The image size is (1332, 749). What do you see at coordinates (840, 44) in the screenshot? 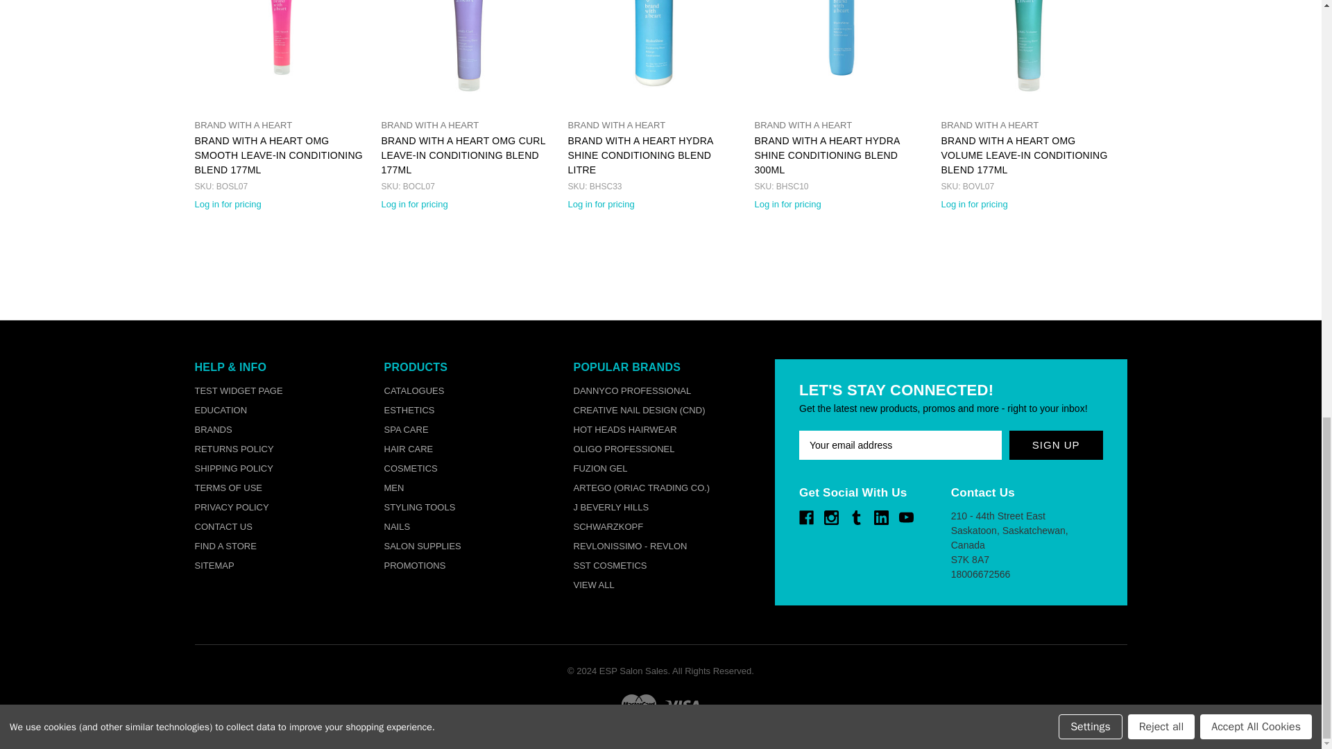
I see `BRAND WITH A HEART HYDRA SHINE CONDITIONING BLEND 300ML` at bounding box center [840, 44].